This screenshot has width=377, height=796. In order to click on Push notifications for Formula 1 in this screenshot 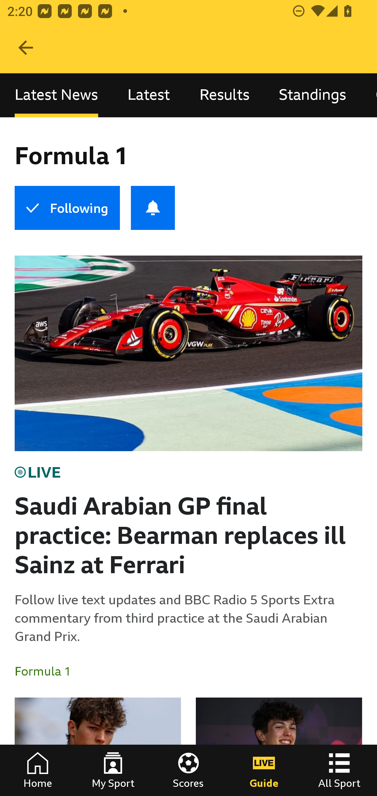, I will do `click(153, 208)`.